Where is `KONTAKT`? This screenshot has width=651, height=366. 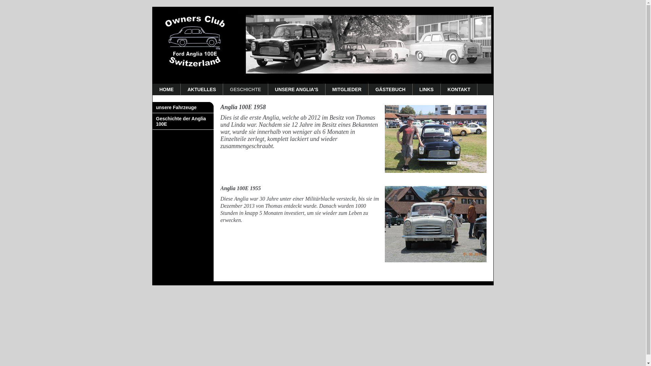
KONTAKT is located at coordinates (459, 89).